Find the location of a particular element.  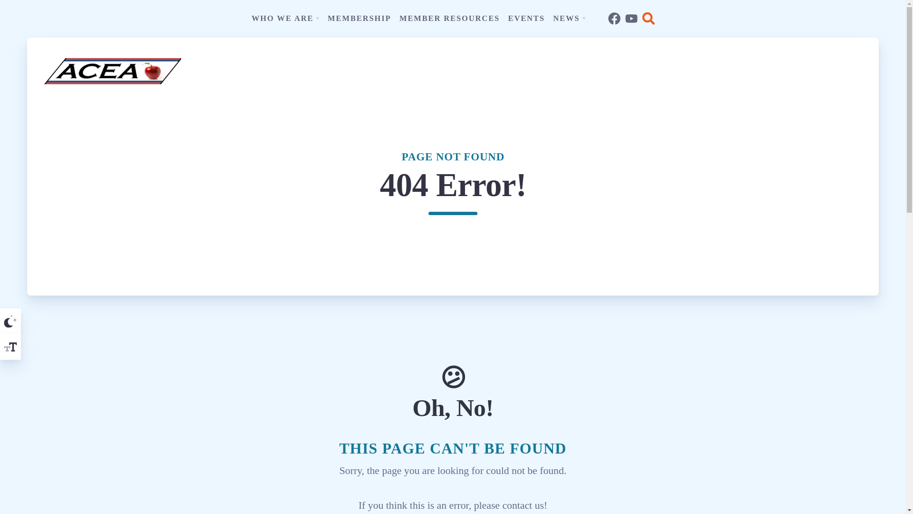

MEMBERSHIP is located at coordinates (359, 18).